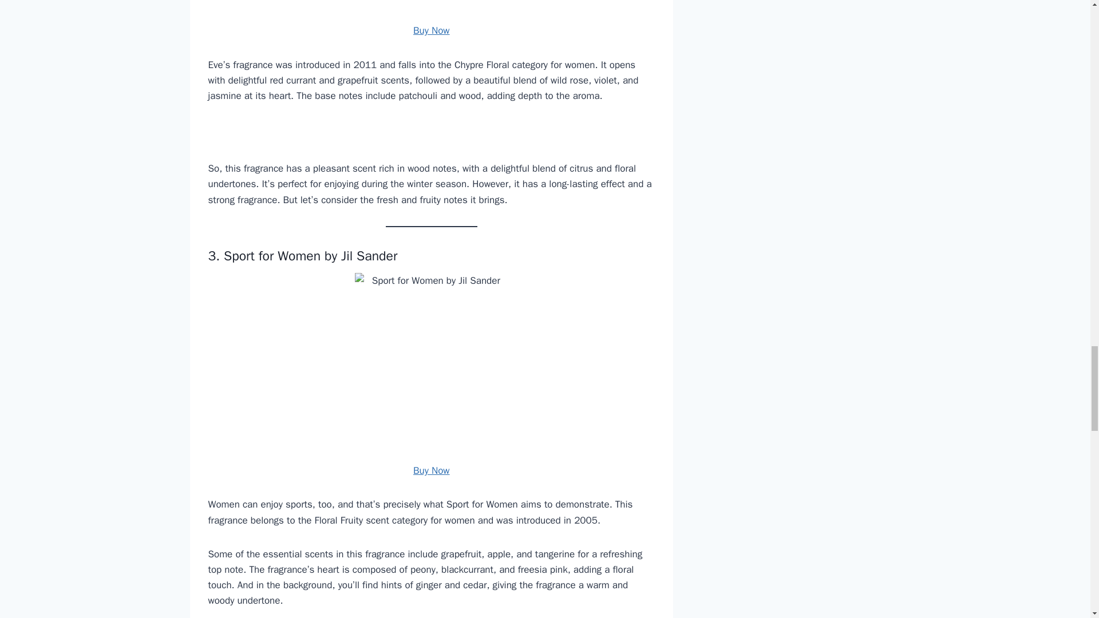 The height and width of the screenshot is (618, 1099). Describe the element at coordinates (431, 470) in the screenshot. I see `Buy Now` at that location.